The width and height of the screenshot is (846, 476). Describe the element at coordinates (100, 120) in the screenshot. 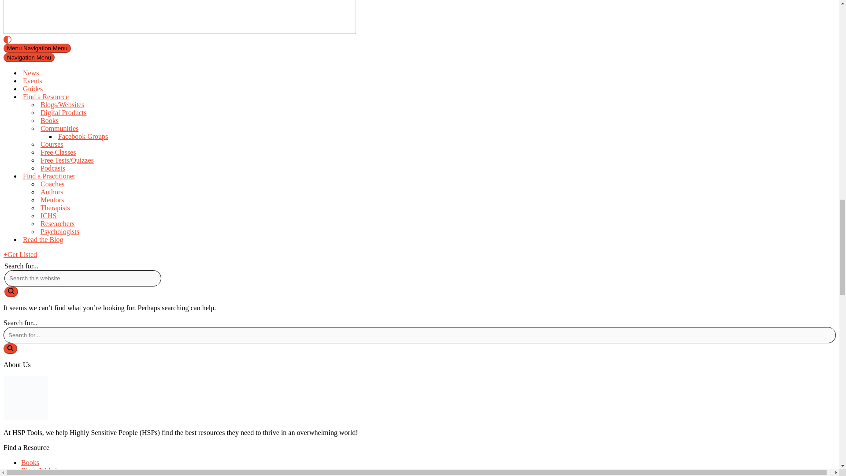

I see `Books` at that location.